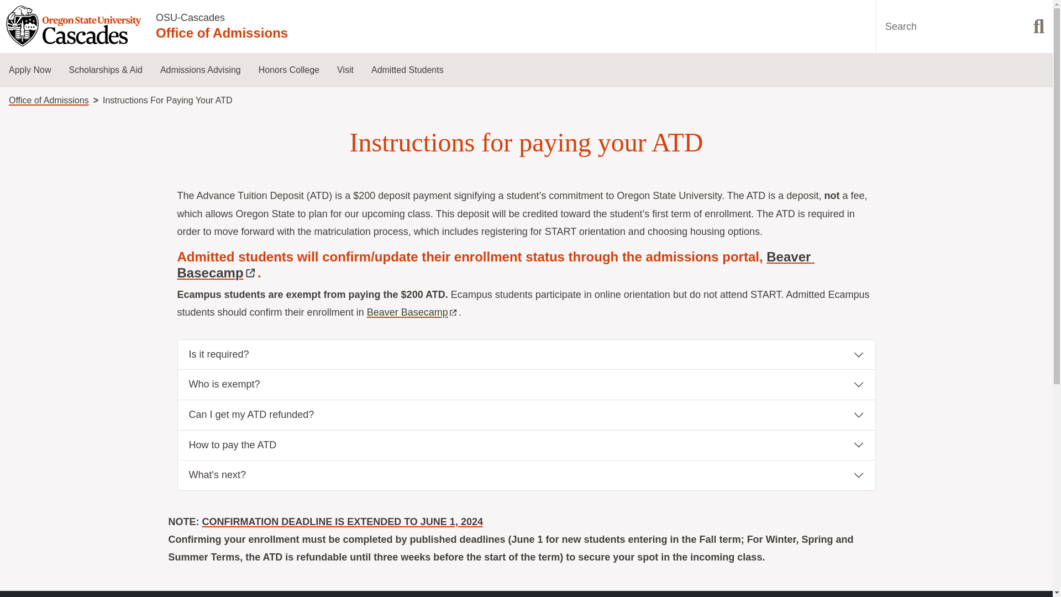 This screenshot has width=1061, height=597. What do you see at coordinates (60, 270) in the screenshot?
I see `Postbaccalaureate Students` at bounding box center [60, 270].